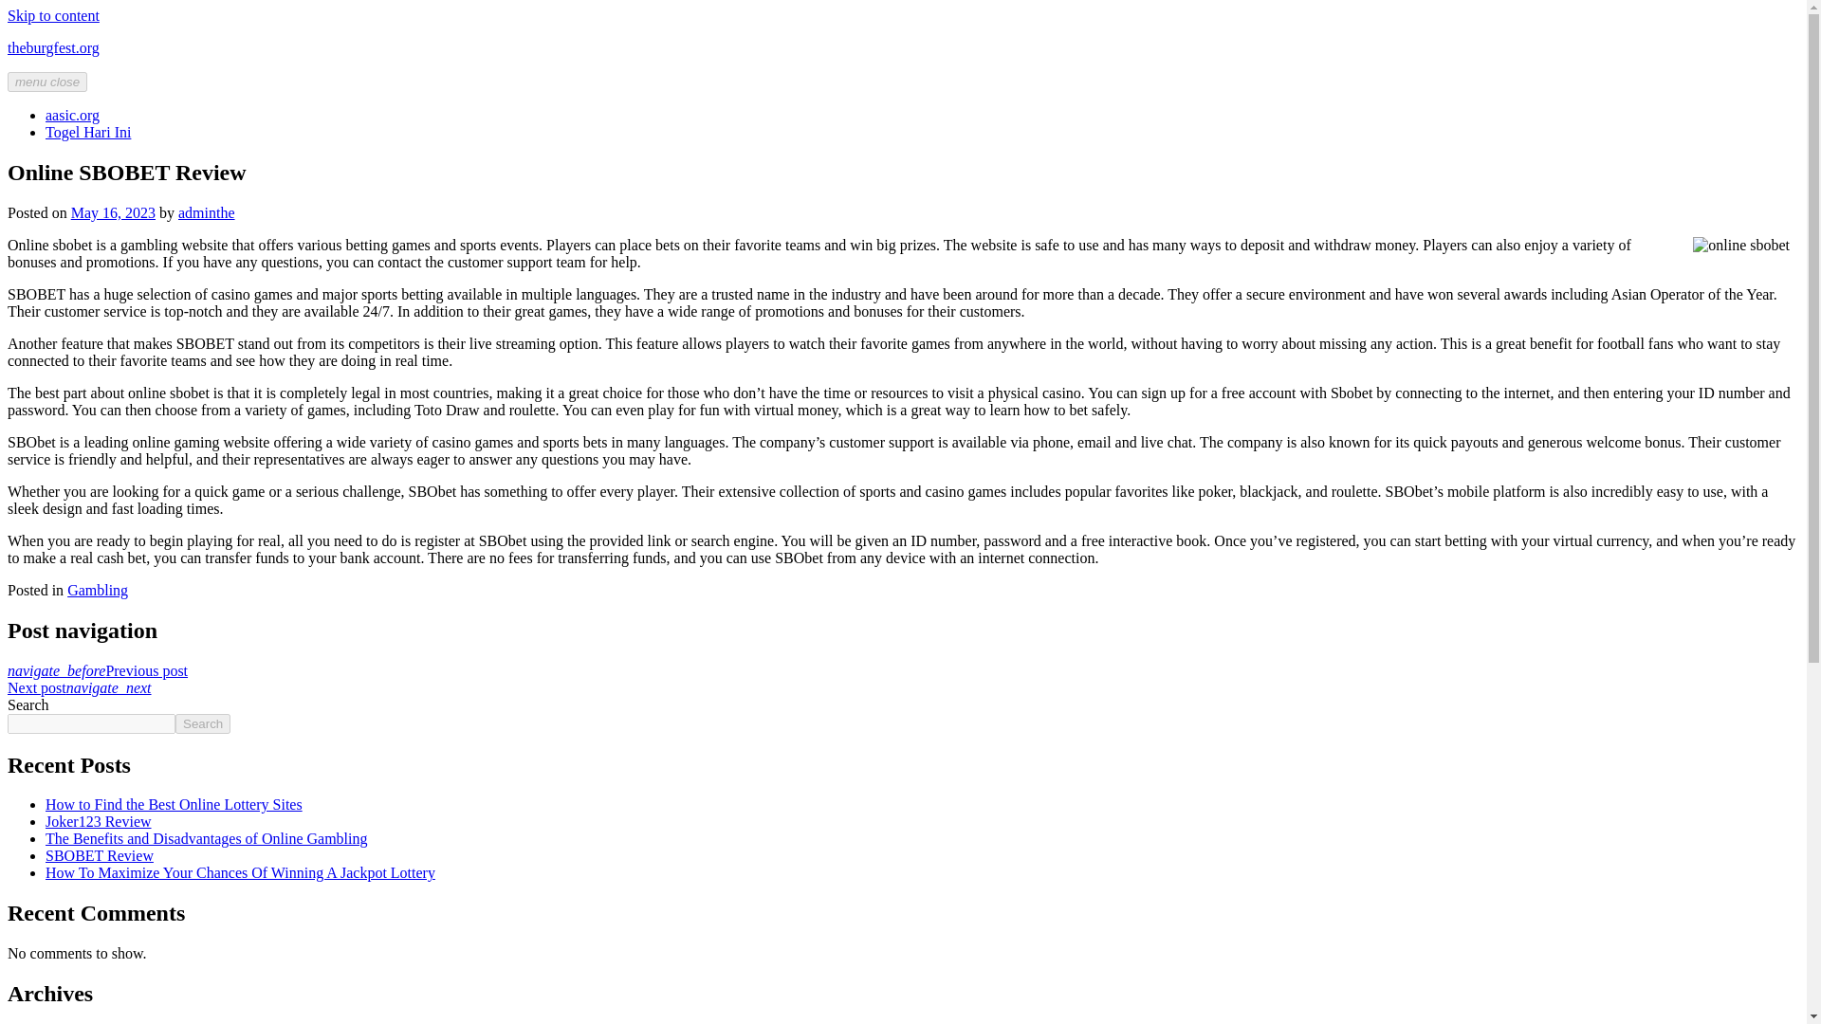 This screenshot has height=1024, width=1821. I want to click on How To Maximize Your Chances Of Winning A Jackpot Lottery, so click(240, 872).